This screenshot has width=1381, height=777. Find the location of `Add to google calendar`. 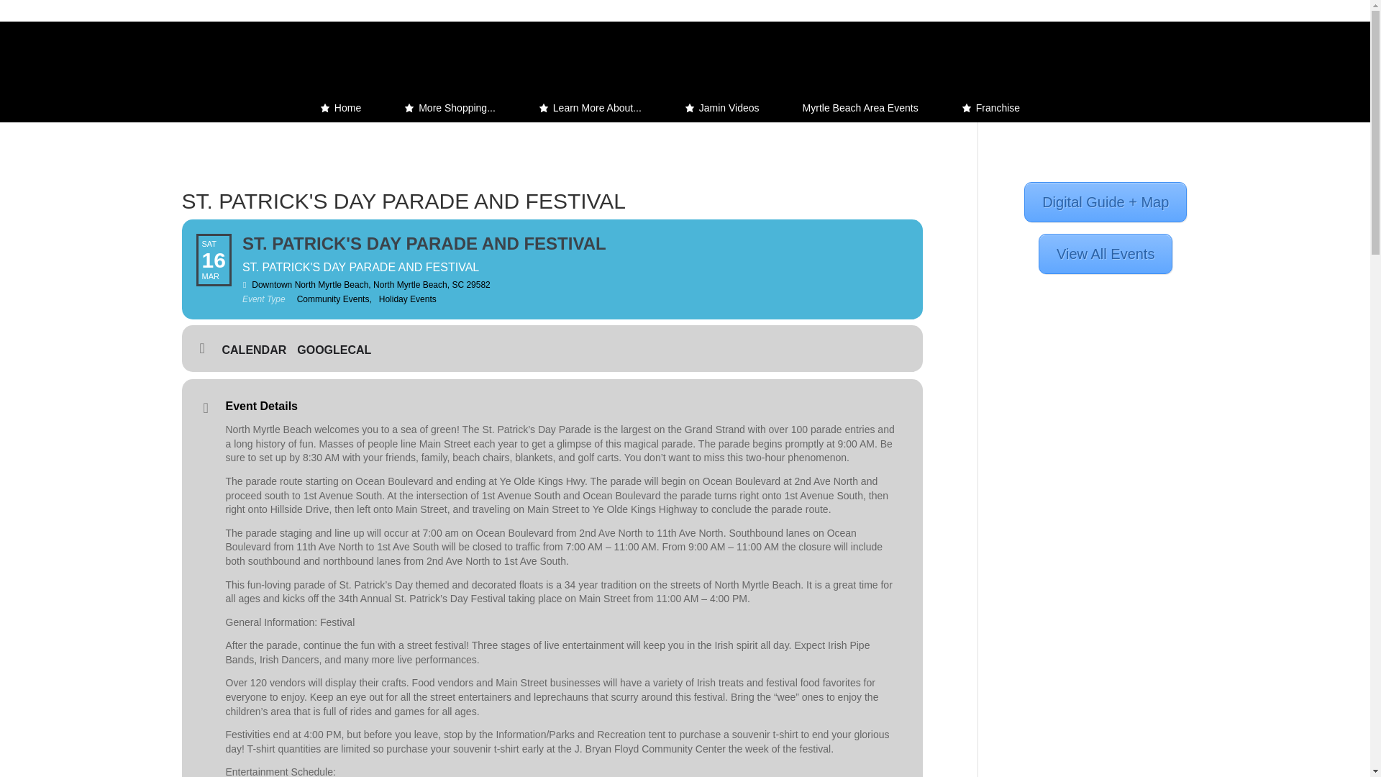

Add to google calendar is located at coordinates (339, 350).